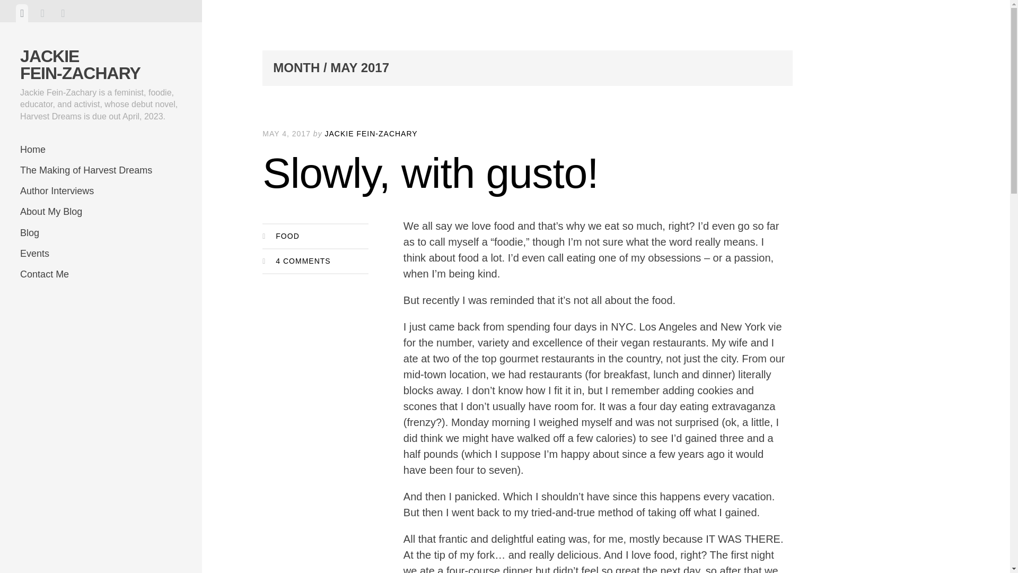  I want to click on Author Interviews, so click(101, 191).